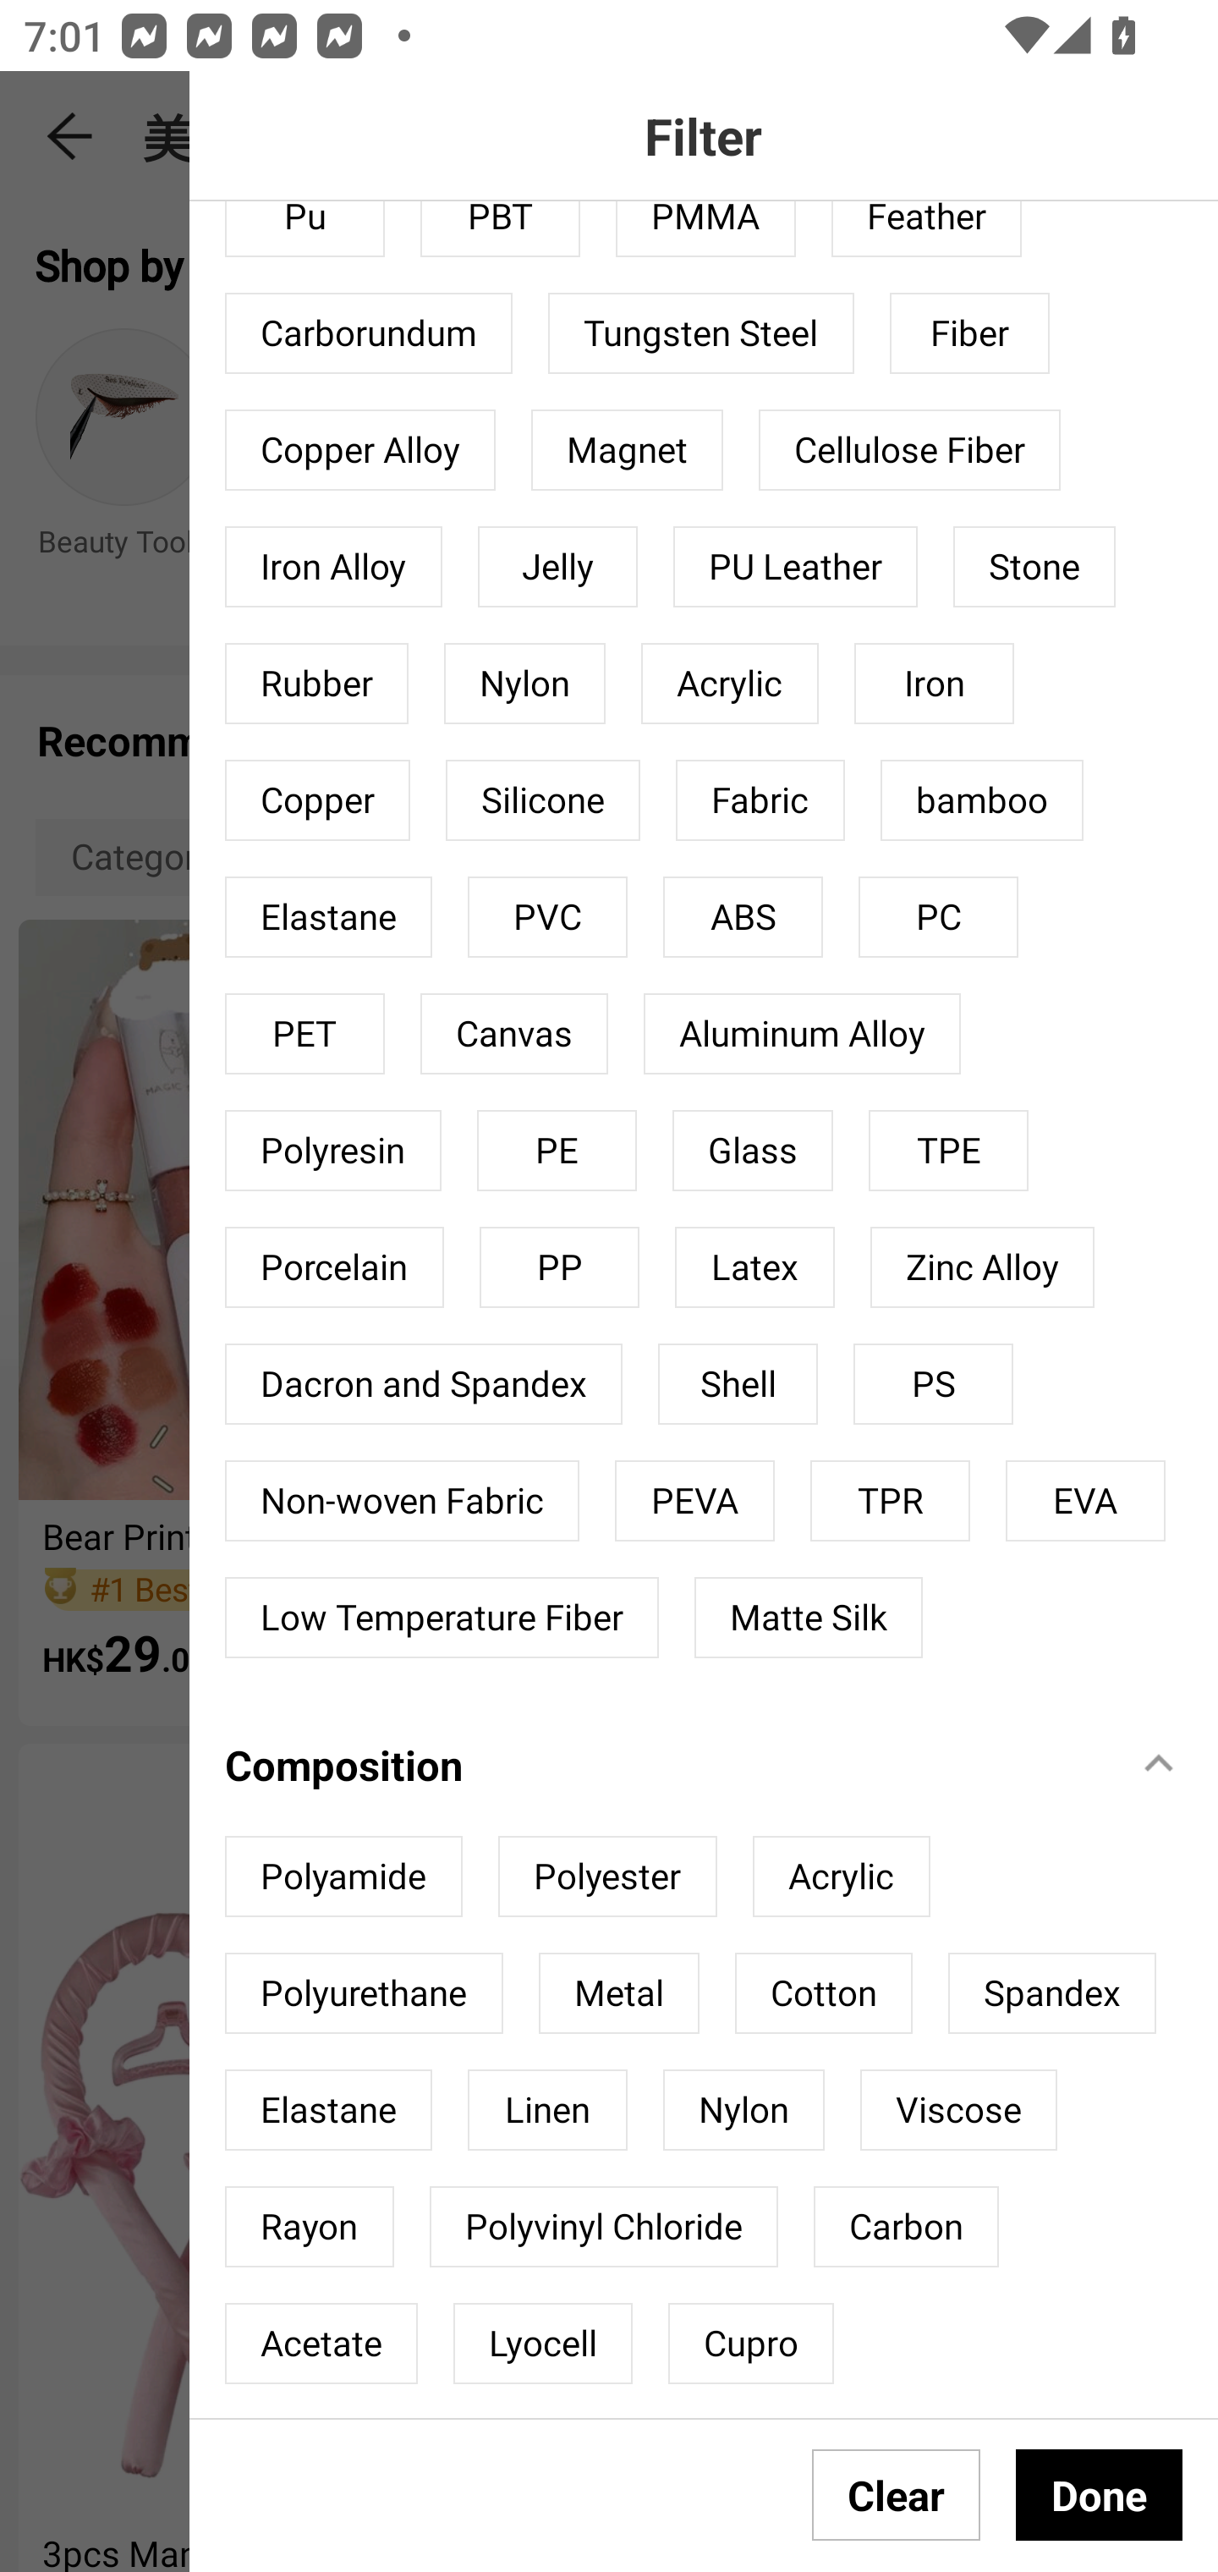 This screenshot has height=2572, width=1218. What do you see at coordinates (333, 567) in the screenshot?
I see `Iron Alloy` at bounding box center [333, 567].